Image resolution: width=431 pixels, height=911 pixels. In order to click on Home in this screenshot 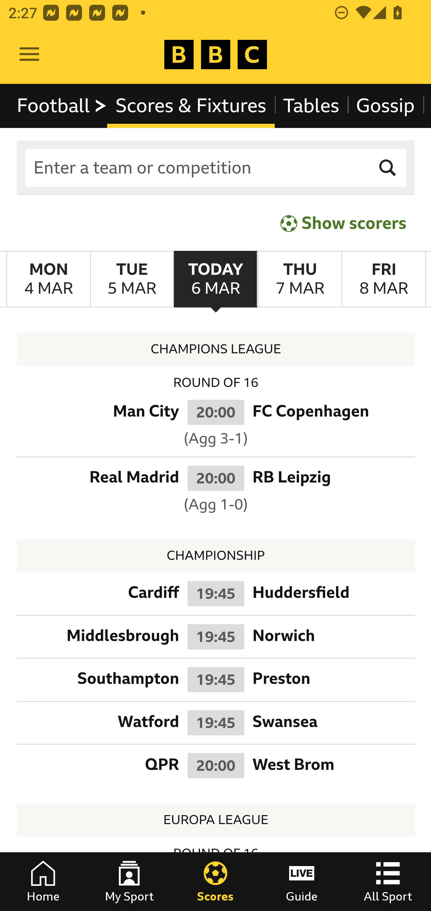, I will do `click(43, 882)`.